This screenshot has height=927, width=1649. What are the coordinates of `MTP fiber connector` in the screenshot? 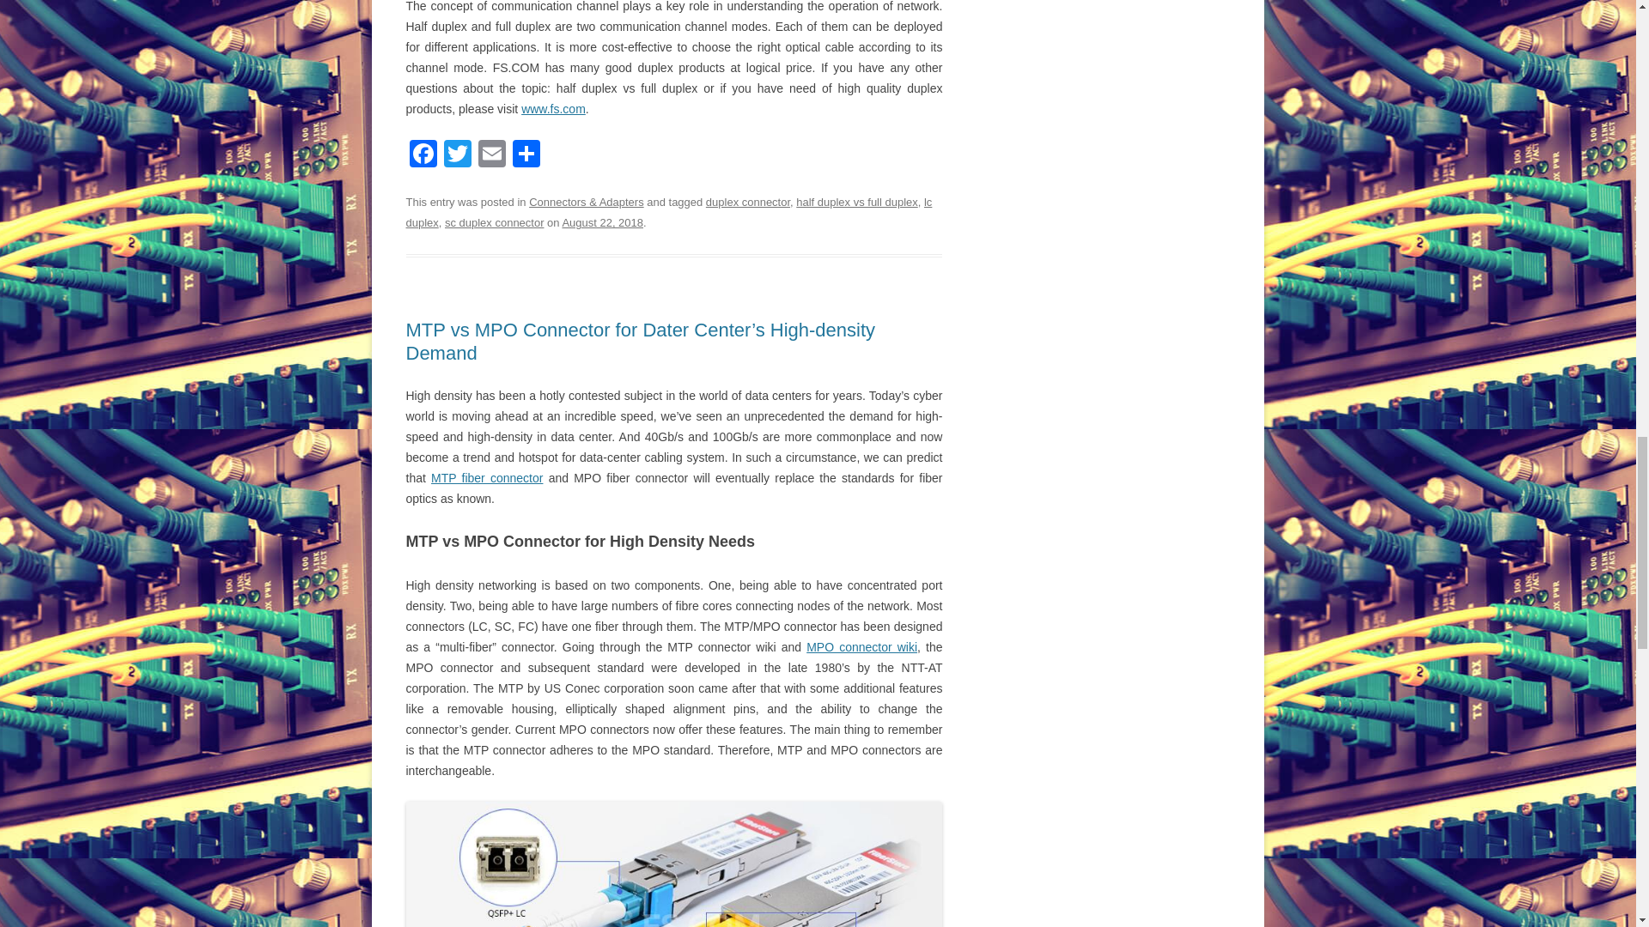 It's located at (486, 477).